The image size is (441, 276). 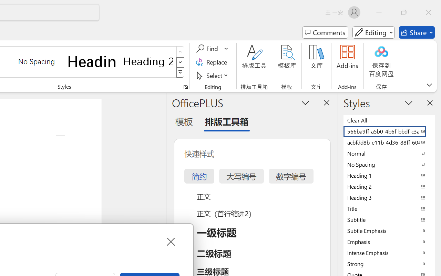 What do you see at coordinates (181, 62) in the screenshot?
I see `Row Down` at bounding box center [181, 62].